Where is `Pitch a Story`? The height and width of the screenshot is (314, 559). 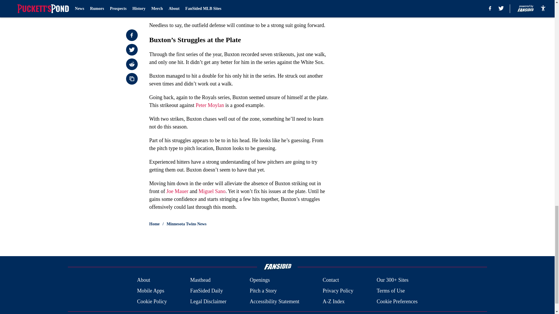 Pitch a Story is located at coordinates (263, 291).